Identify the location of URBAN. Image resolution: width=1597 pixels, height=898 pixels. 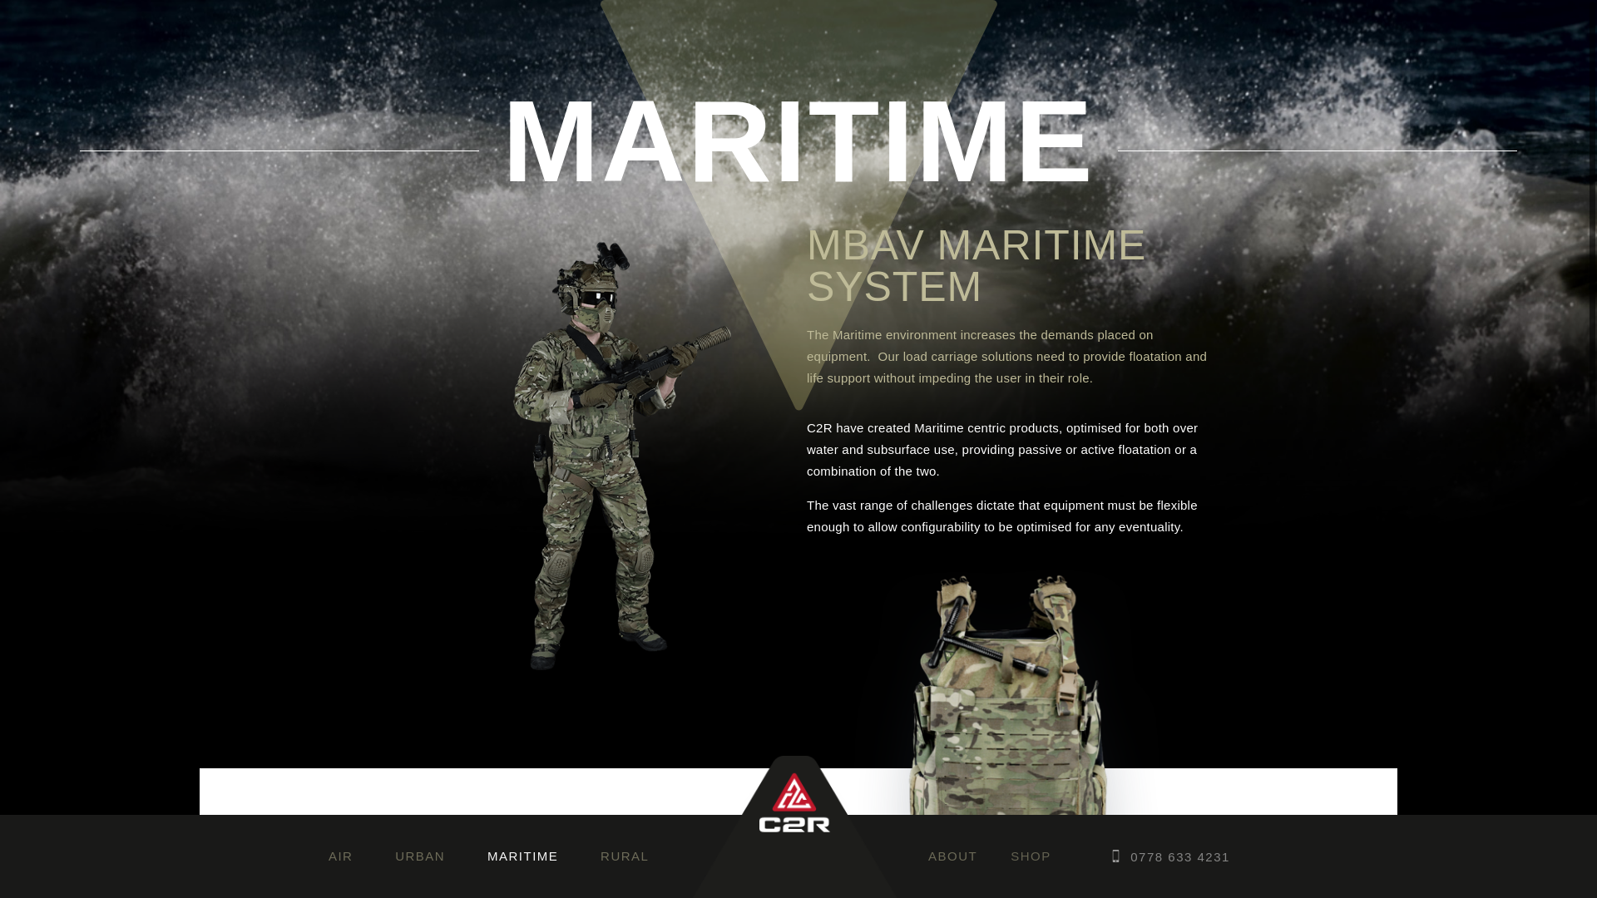
(419, 856).